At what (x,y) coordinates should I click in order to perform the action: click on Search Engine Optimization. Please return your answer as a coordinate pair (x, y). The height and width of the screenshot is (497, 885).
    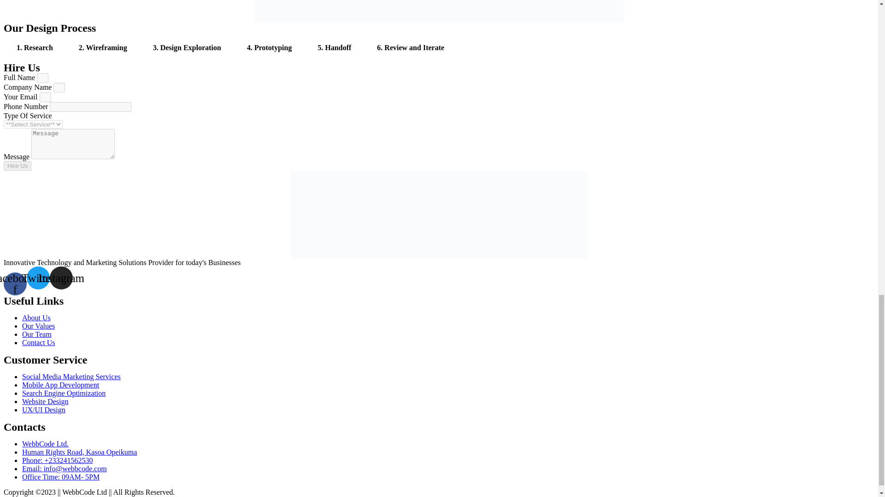
    Looking at the image, I should click on (64, 392).